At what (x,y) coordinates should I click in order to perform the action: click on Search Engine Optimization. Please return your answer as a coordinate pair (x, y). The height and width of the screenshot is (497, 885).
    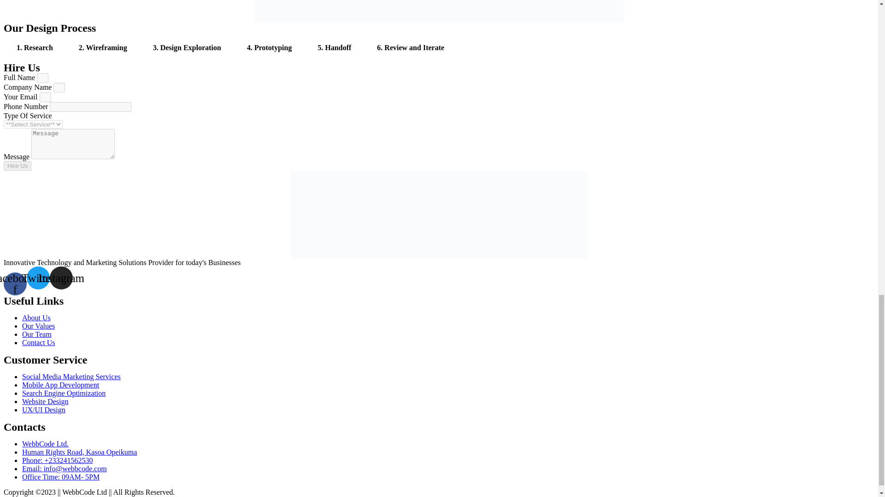
    Looking at the image, I should click on (64, 392).